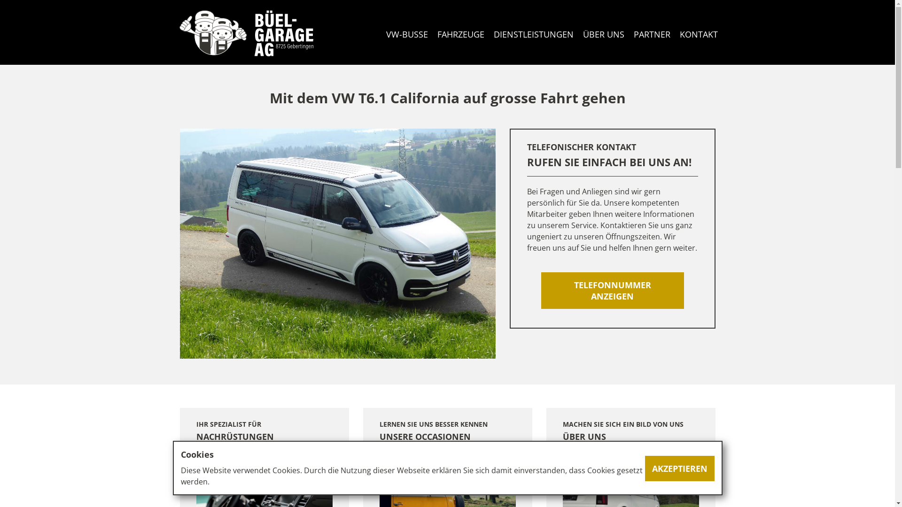 The image size is (902, 507). I want to click on DIENSTLEISTUNGEN, so click(533, 34).